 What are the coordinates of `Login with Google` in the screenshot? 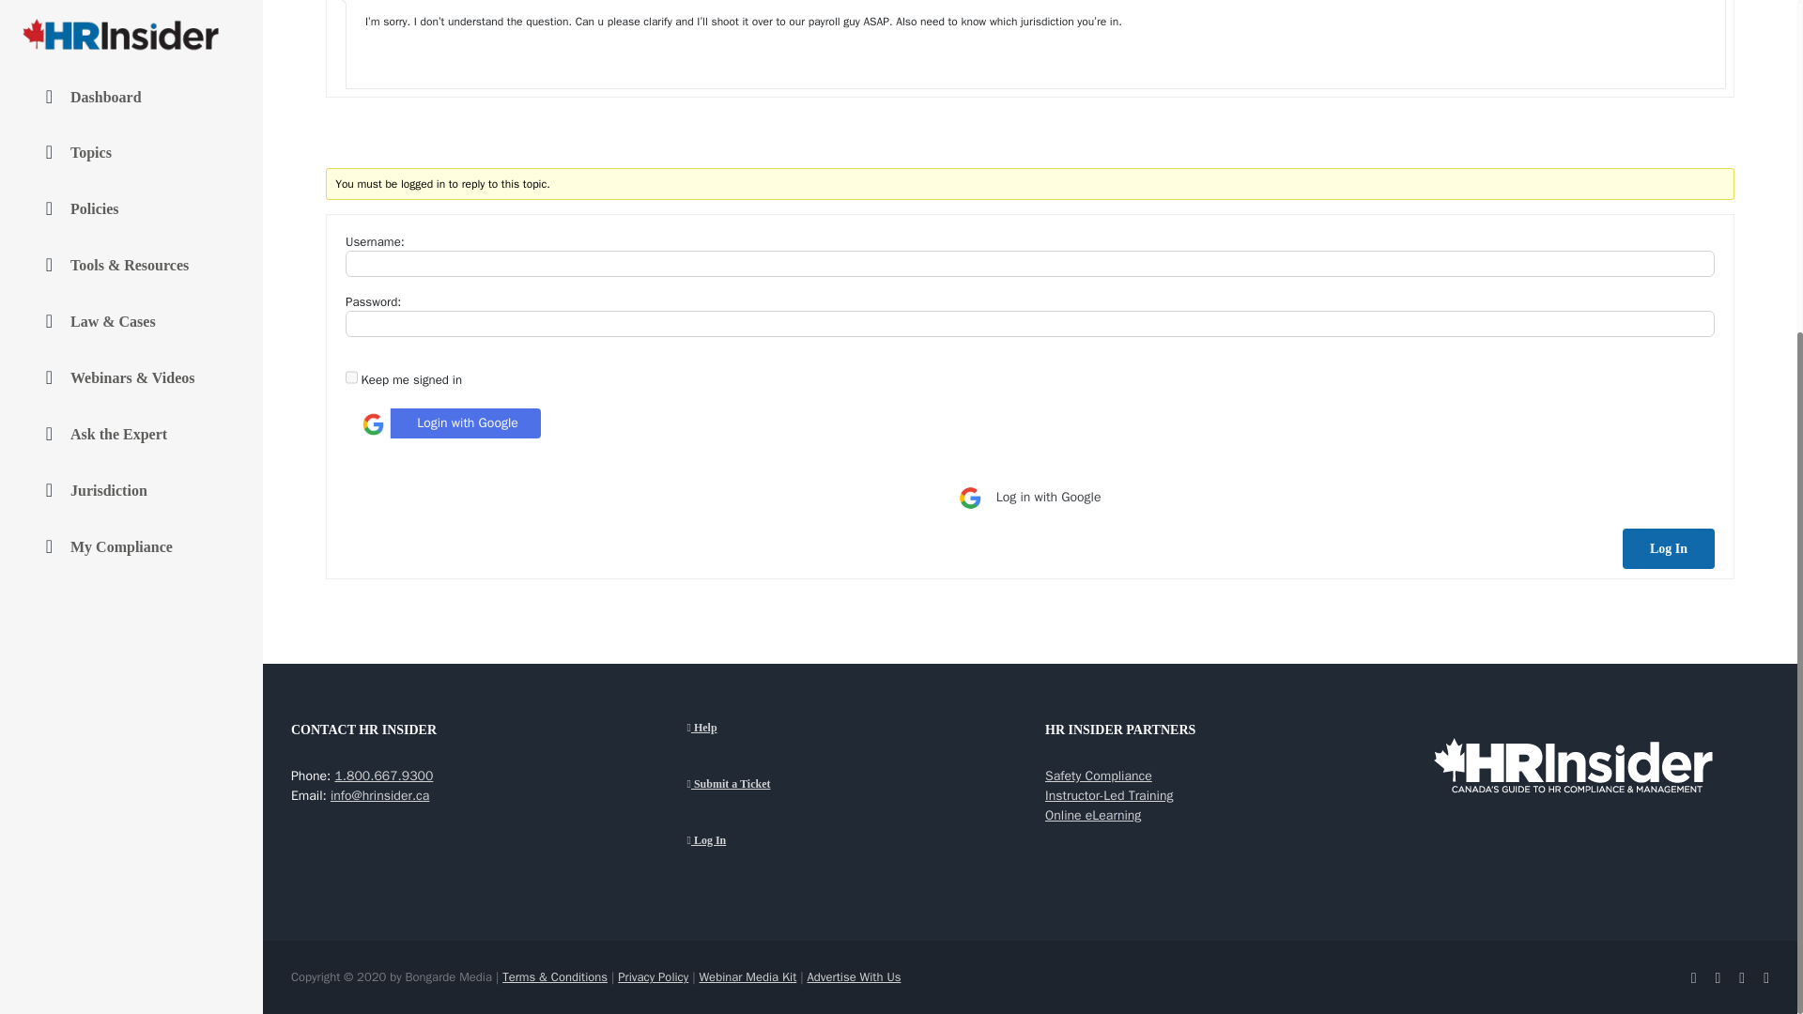 It's located at (447, 422).